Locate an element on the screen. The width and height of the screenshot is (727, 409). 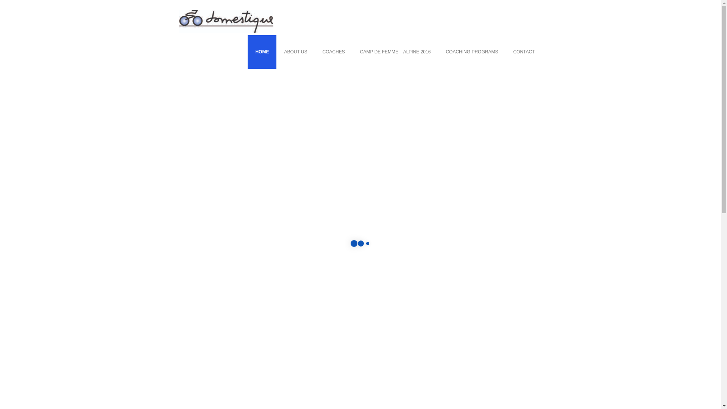
ABOUT US is located at coordinates (295, 52).